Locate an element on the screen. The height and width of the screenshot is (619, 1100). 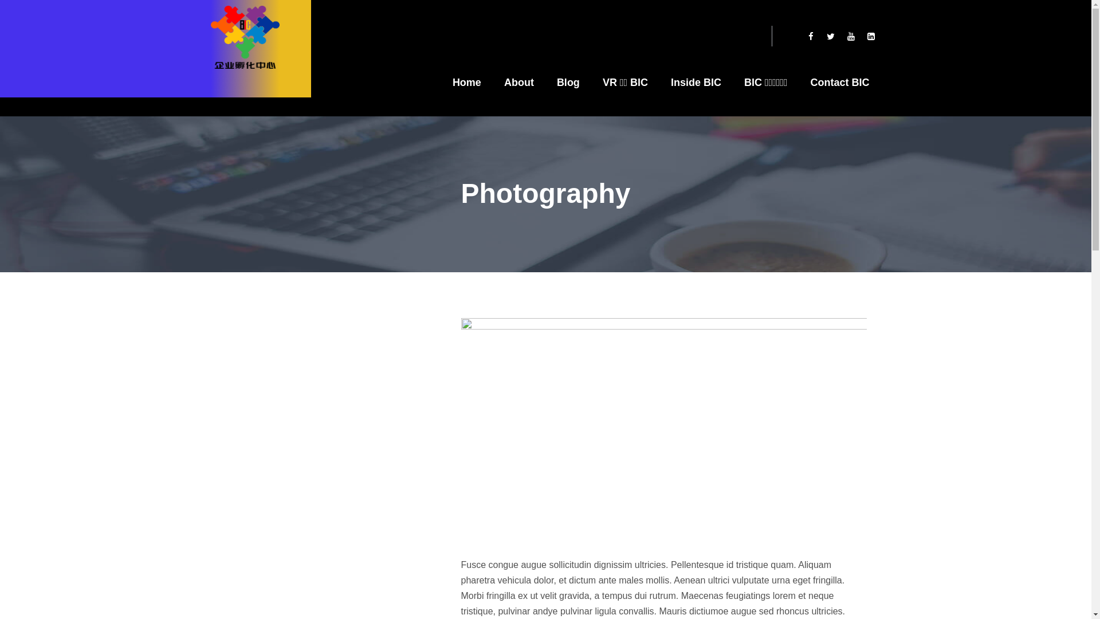
Business Incubation Center is located at coordinates (245, 37).